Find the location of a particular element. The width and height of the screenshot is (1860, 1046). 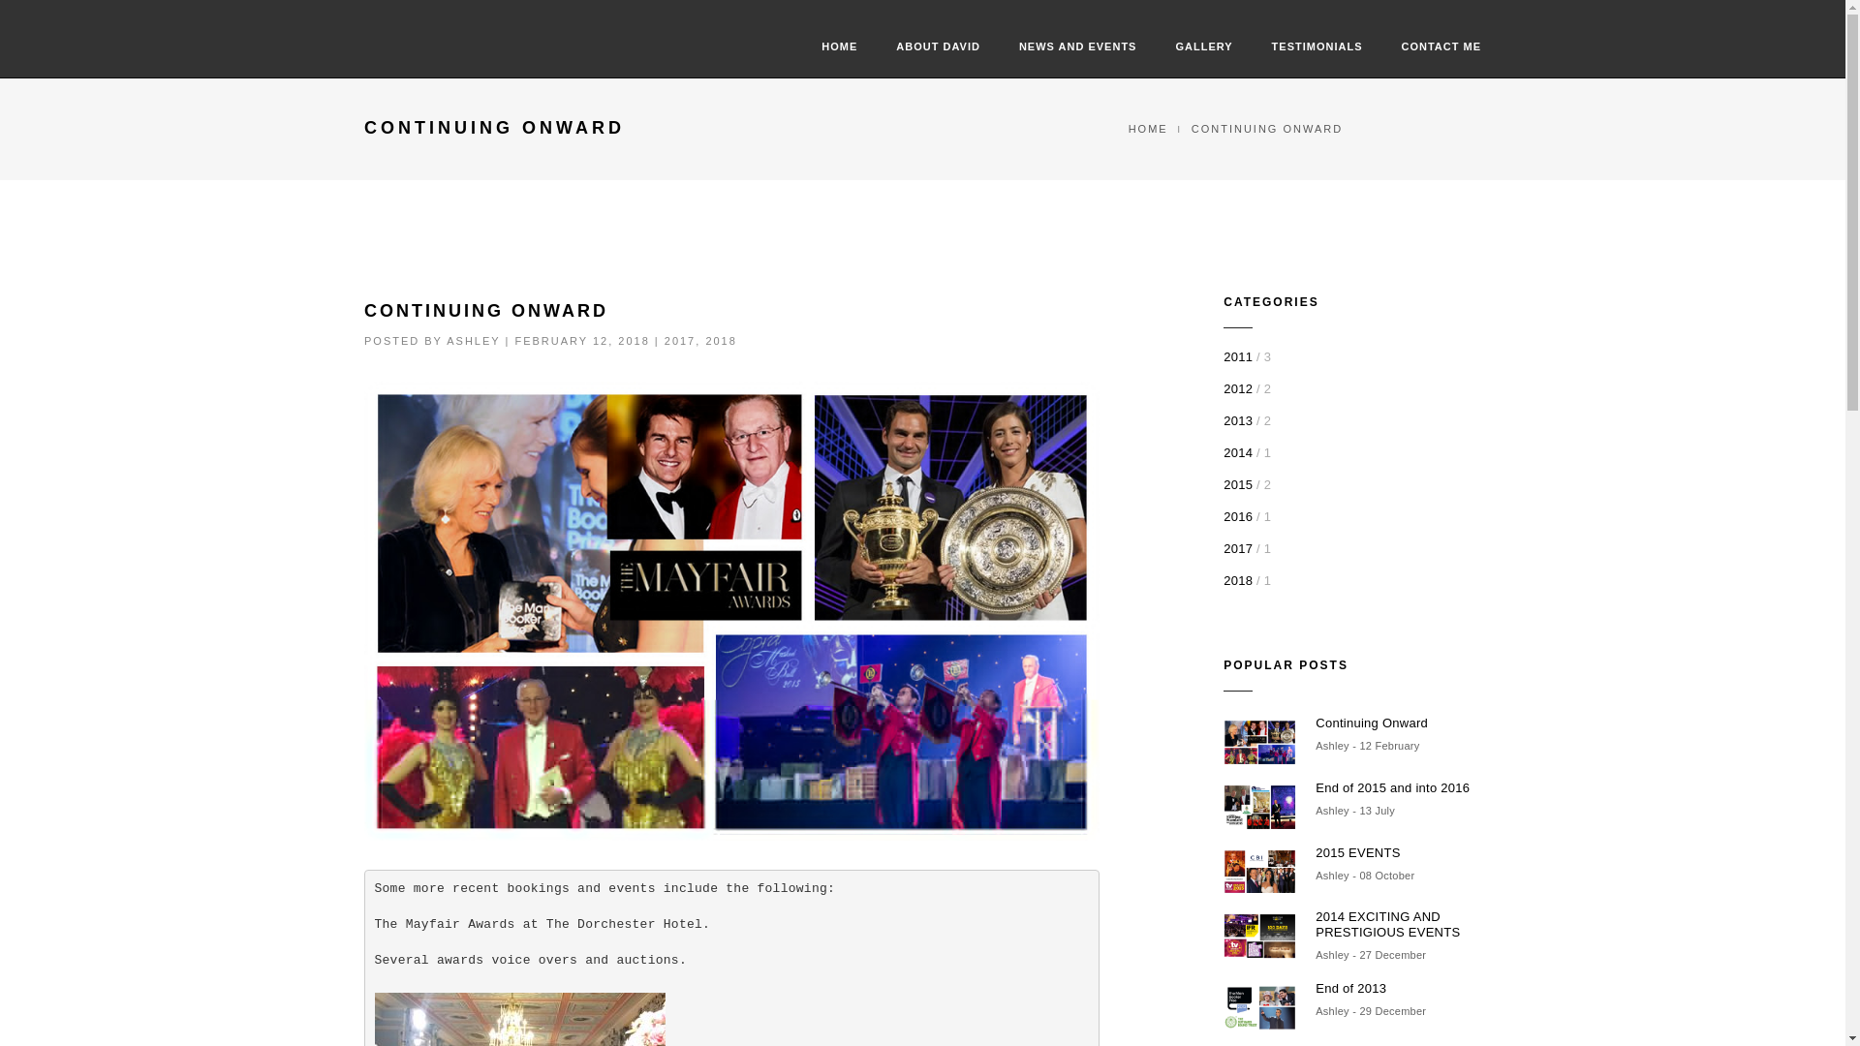

End of 2015 and into 2016 is located at coordinates (1397, 787).